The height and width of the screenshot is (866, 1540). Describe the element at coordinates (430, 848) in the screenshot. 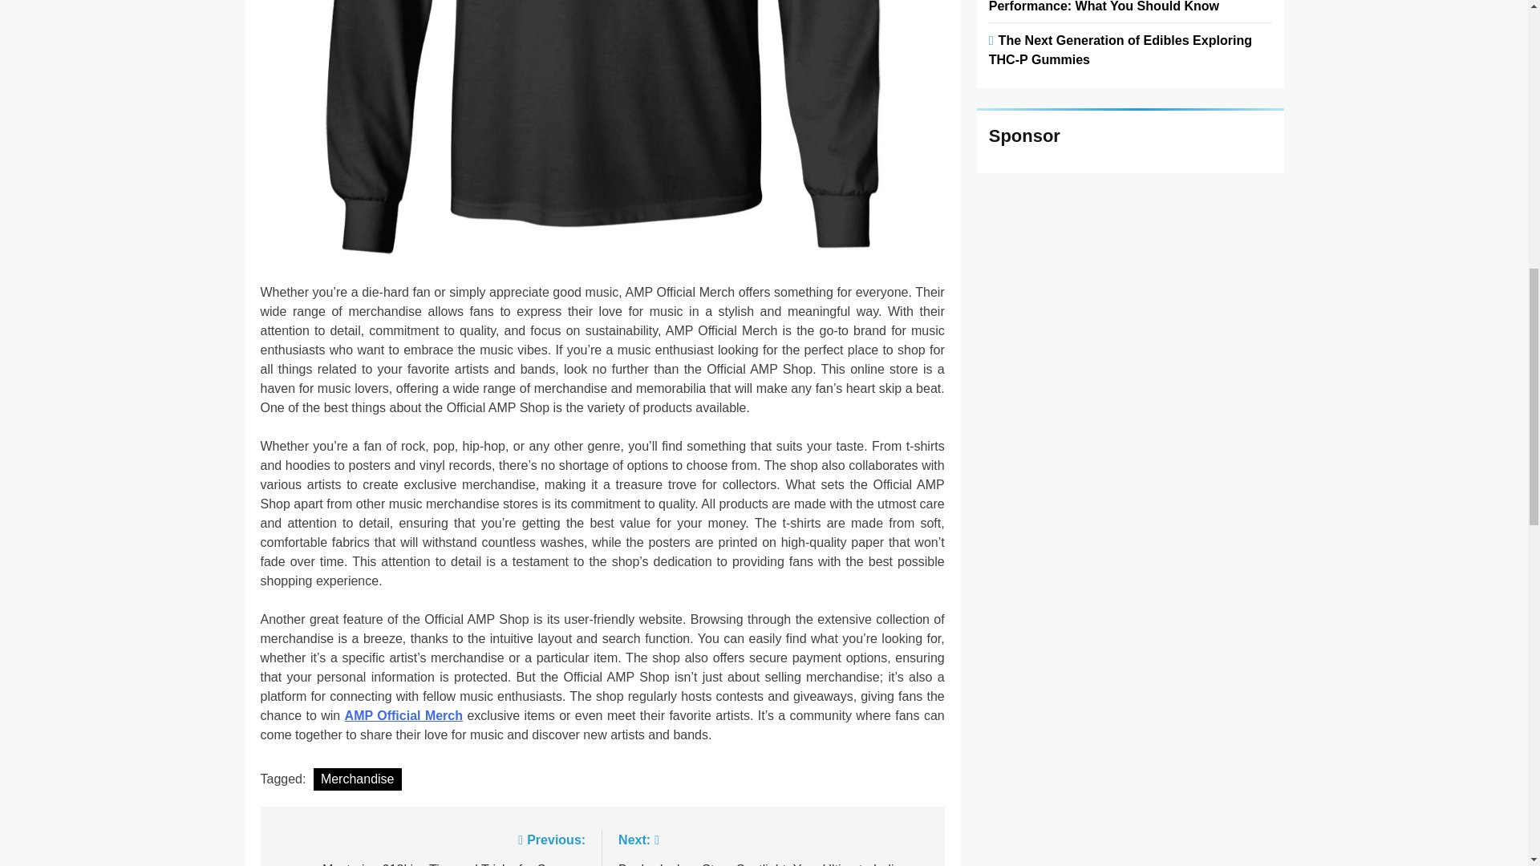

I see `Merchandise` at that location.